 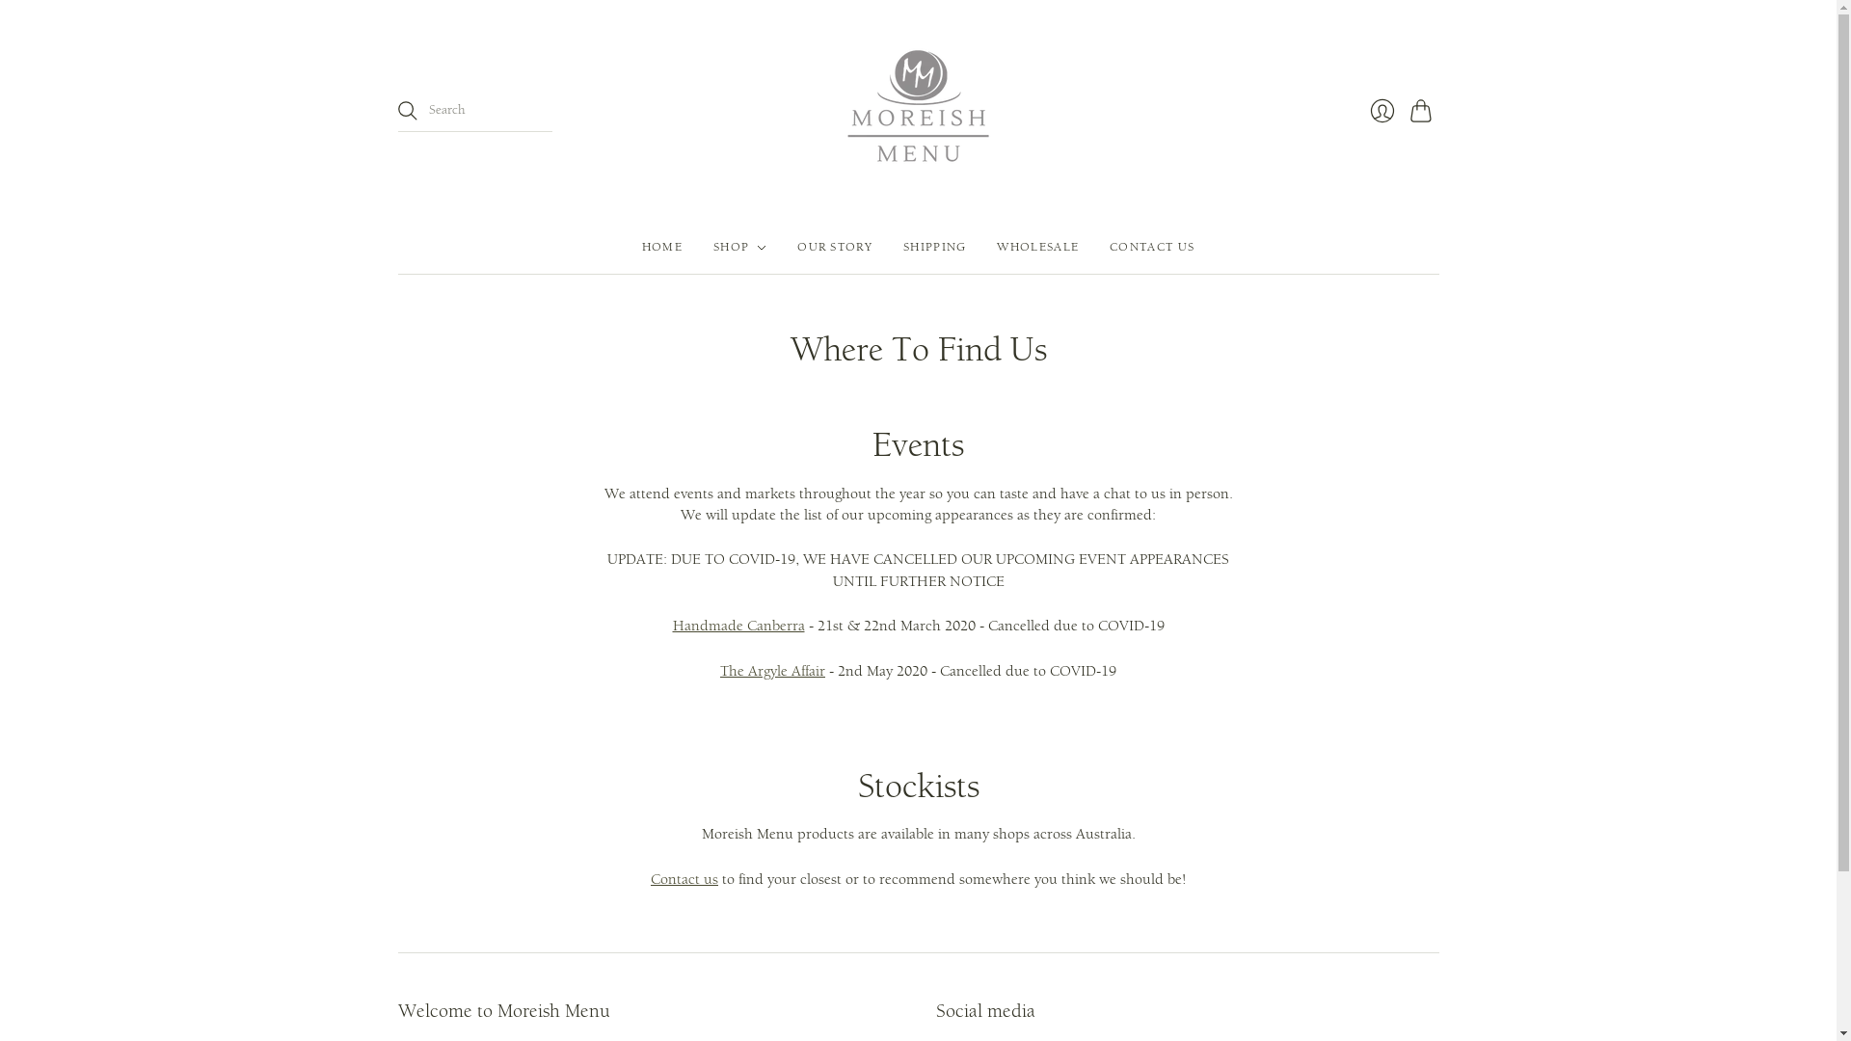 What do you see at coordinates (1424, 111) in the screenshot?
I see `Cart` at bounding box center [1424, 111].